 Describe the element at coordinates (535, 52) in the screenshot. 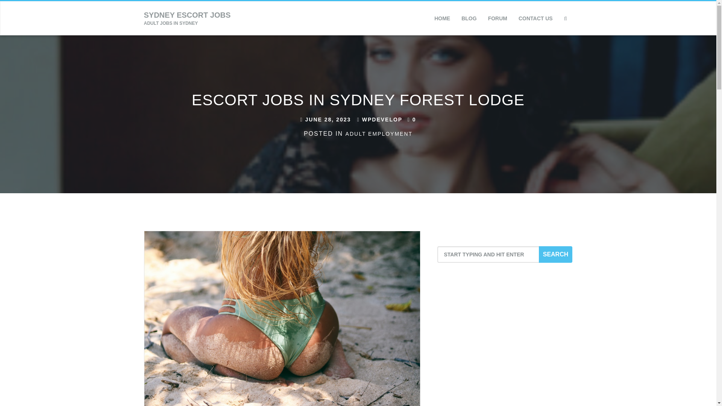

I see `Search ` at that location.